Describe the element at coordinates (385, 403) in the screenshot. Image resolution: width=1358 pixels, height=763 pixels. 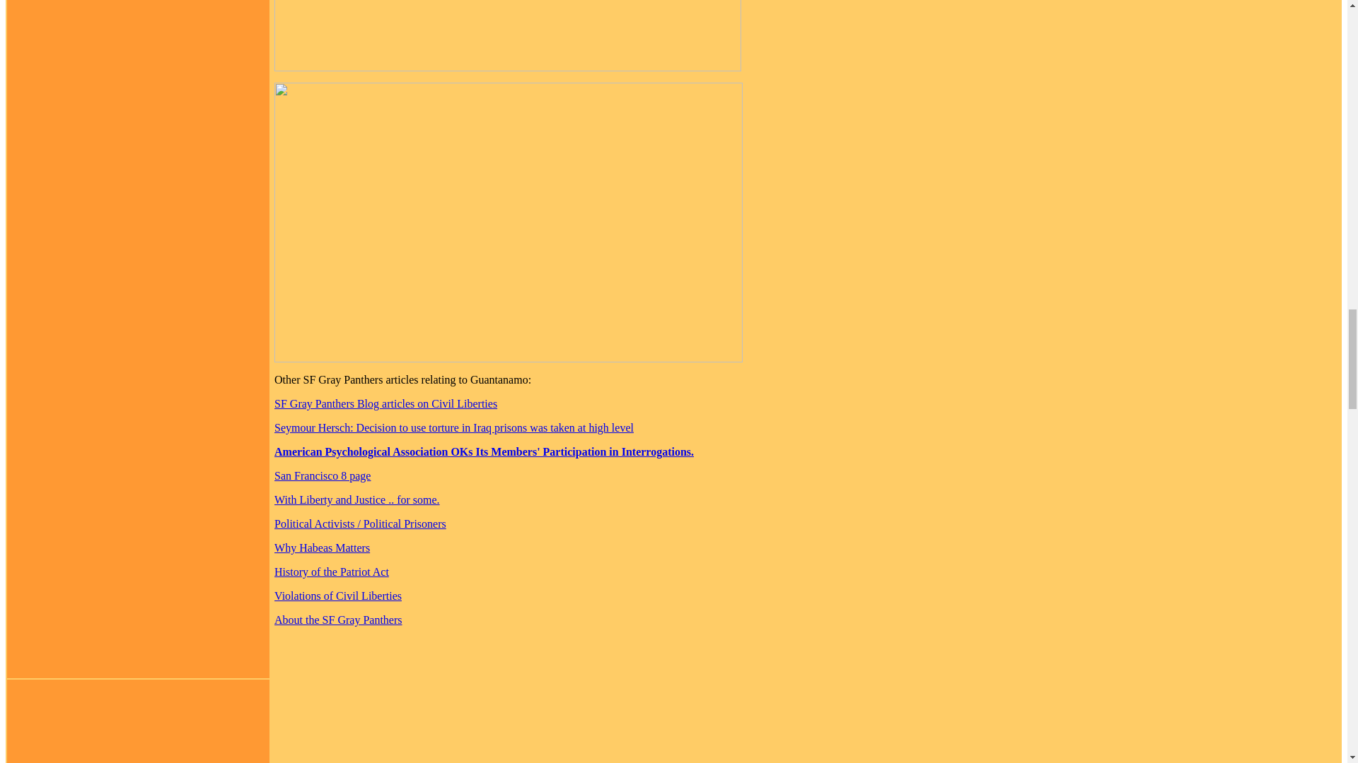
I see `SF Gray Panthers Blog articles on Civil Liberties` at that location.